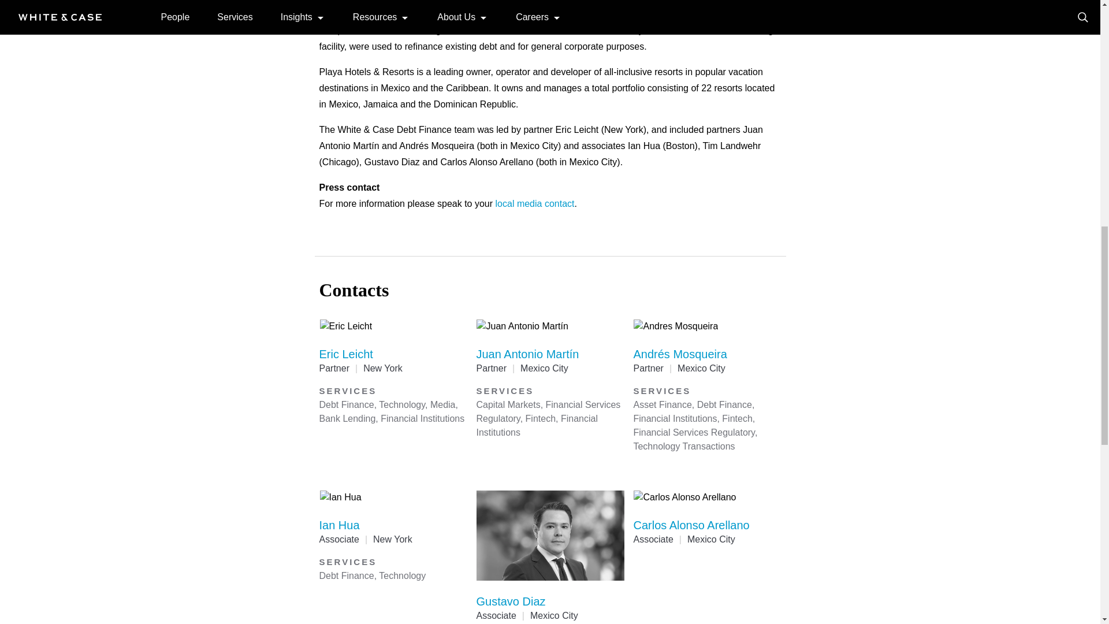  Describe the element at coordinates (345, 354) in the screenshot. I see `Eric Leicht` at that location.